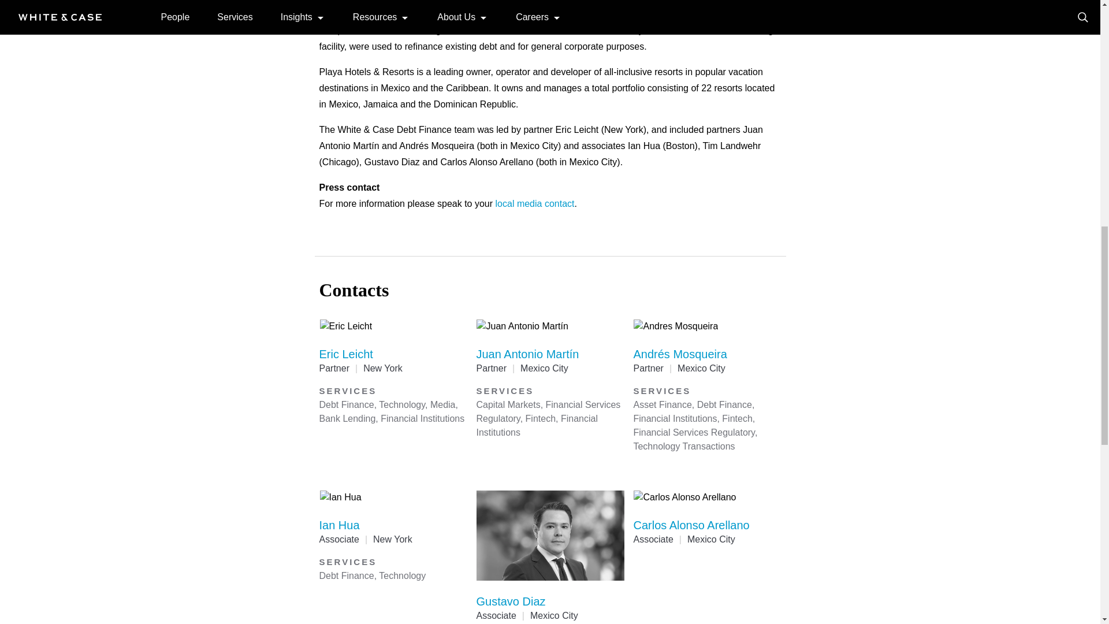  Describe the element at coordinates (345, 354) in the screenshot. I see `Eric Leicht` at that location.